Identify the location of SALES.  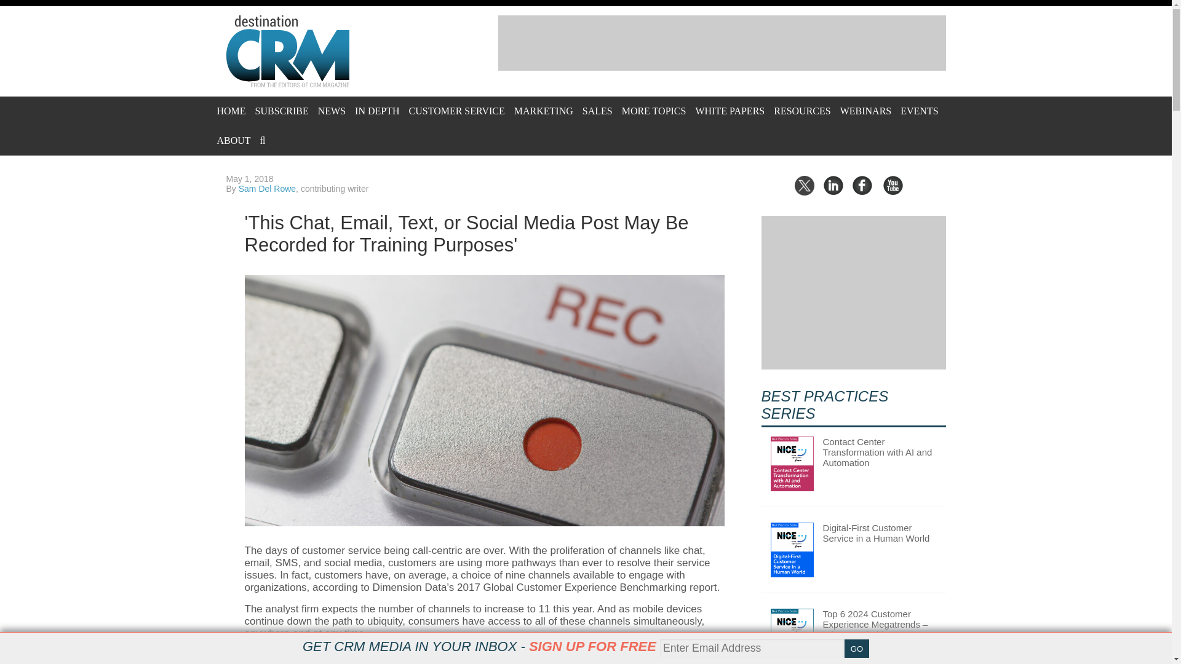
(597, 111).